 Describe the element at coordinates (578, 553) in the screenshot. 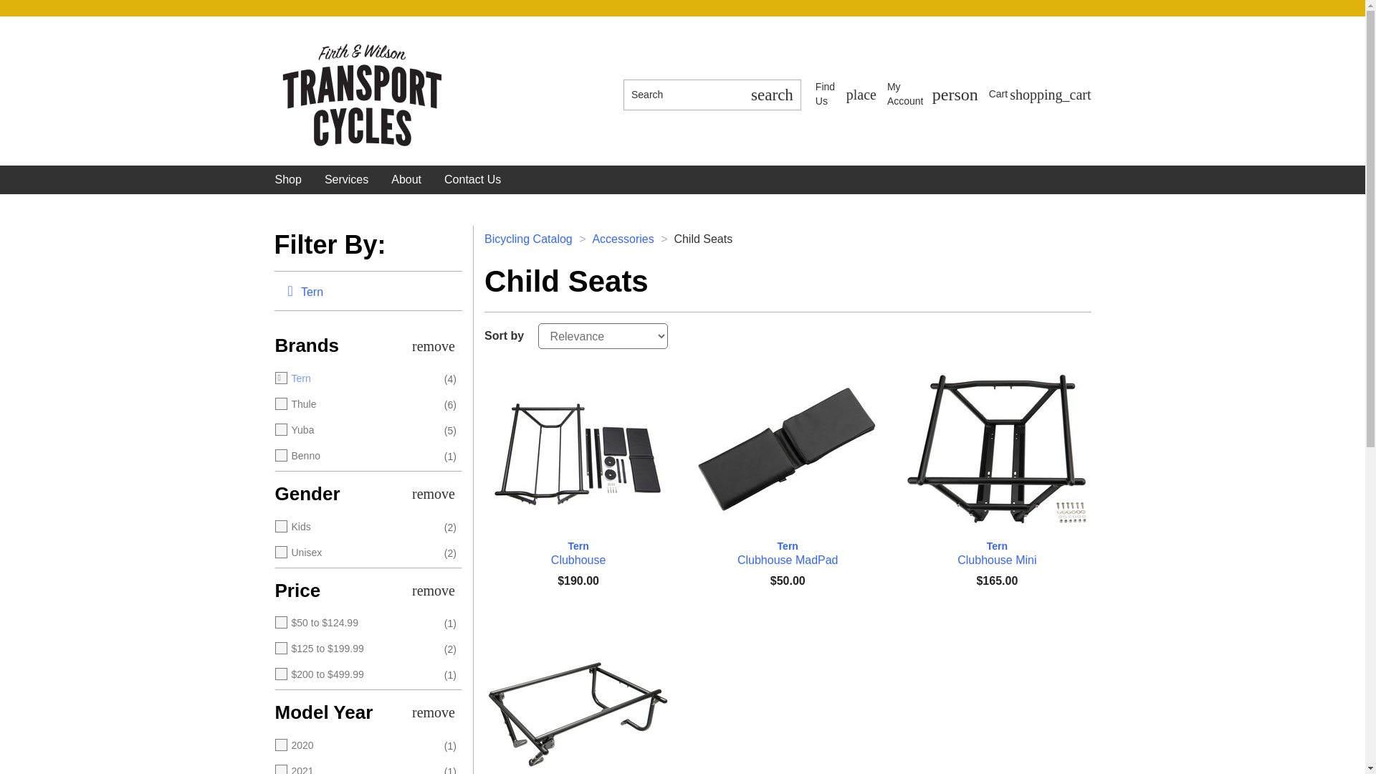

I see `Account` at that location.